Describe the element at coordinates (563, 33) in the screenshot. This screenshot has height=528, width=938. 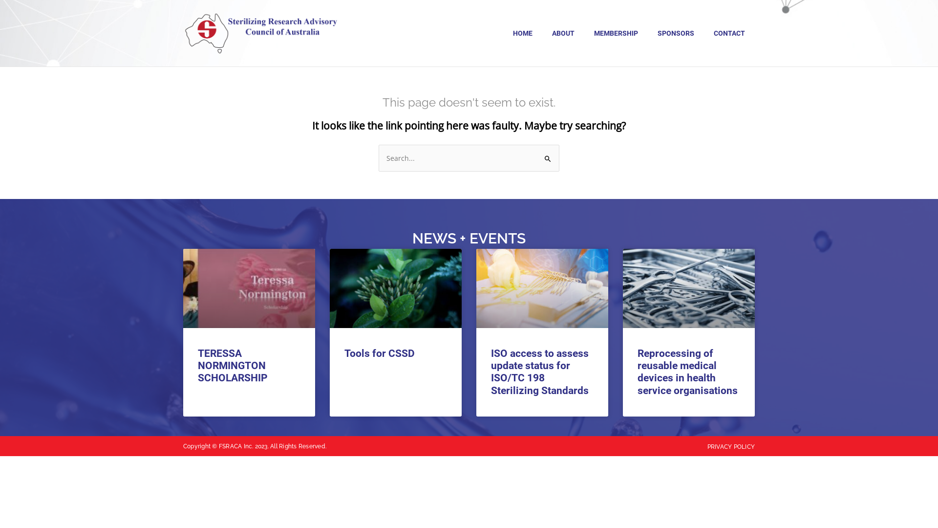
I see `ABOUT` at that location.